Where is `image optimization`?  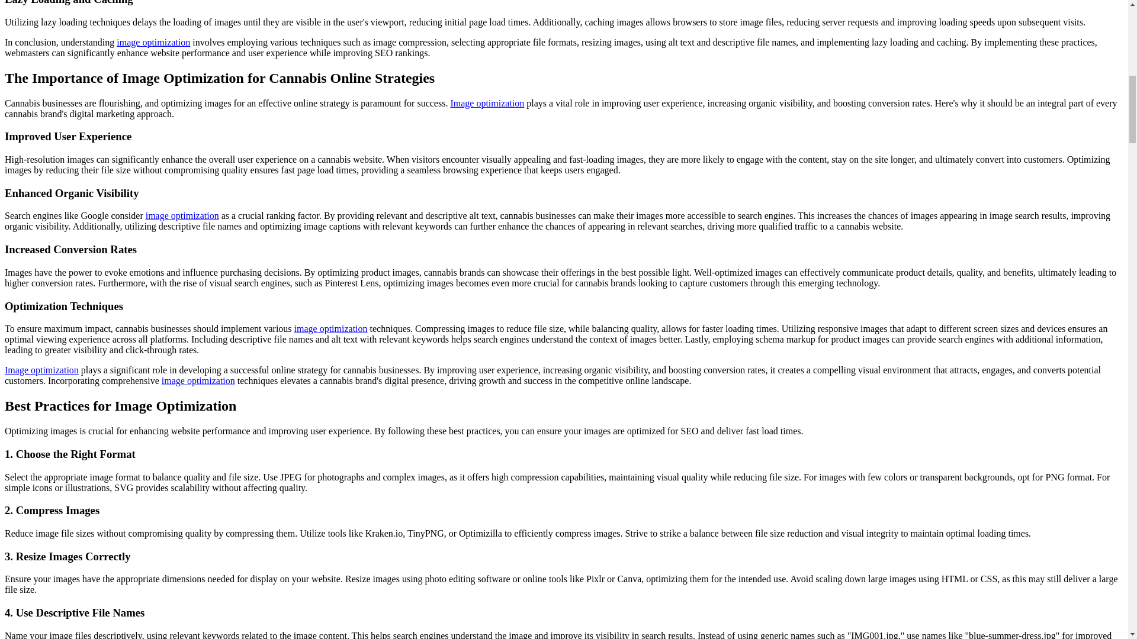
image optimization is located at coordinates (198, 381).